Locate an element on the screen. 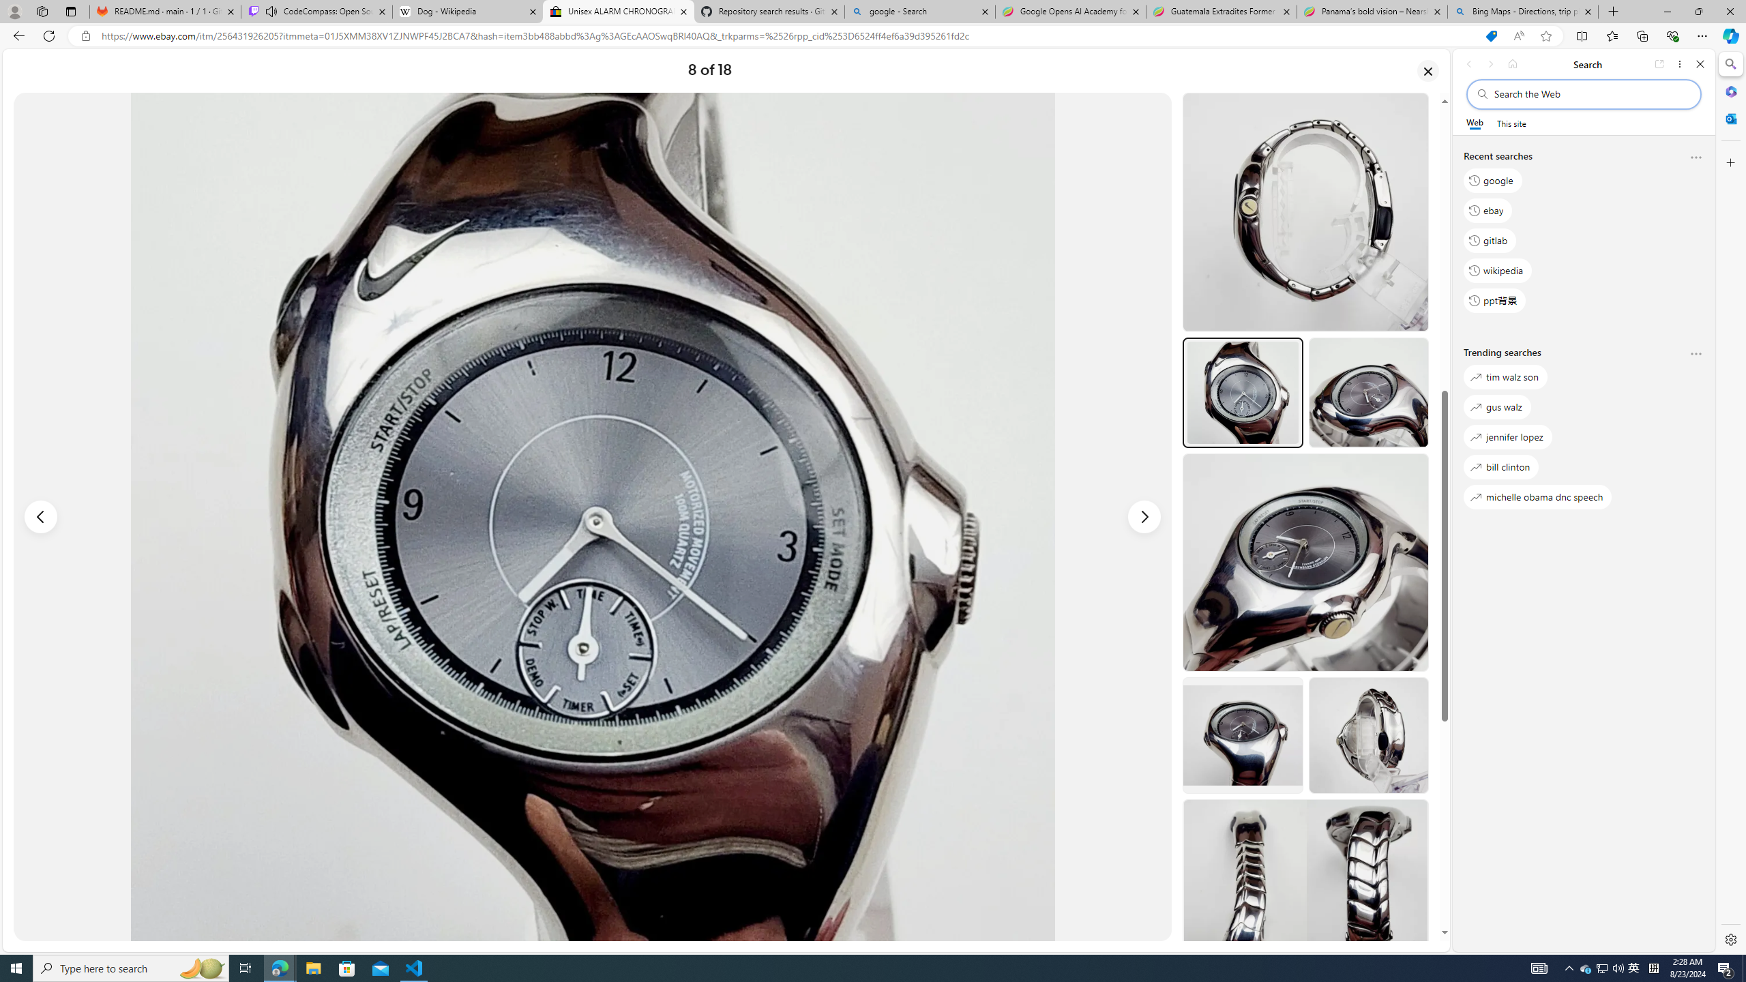 The width and height of the screenshot is (1746, 982). gus walz is located at coordinates (1497, 406).